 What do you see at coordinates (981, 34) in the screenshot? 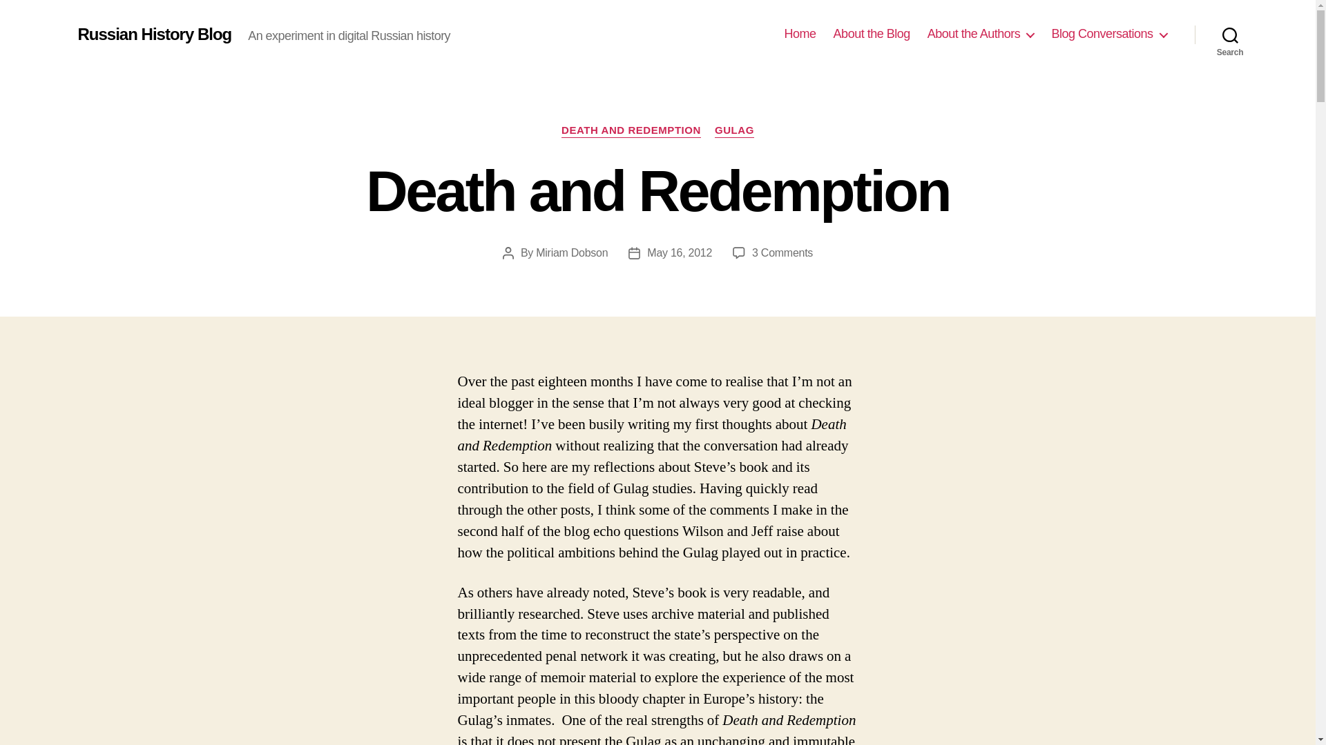
I see `About the Authors` at bounding box center [981, 34].